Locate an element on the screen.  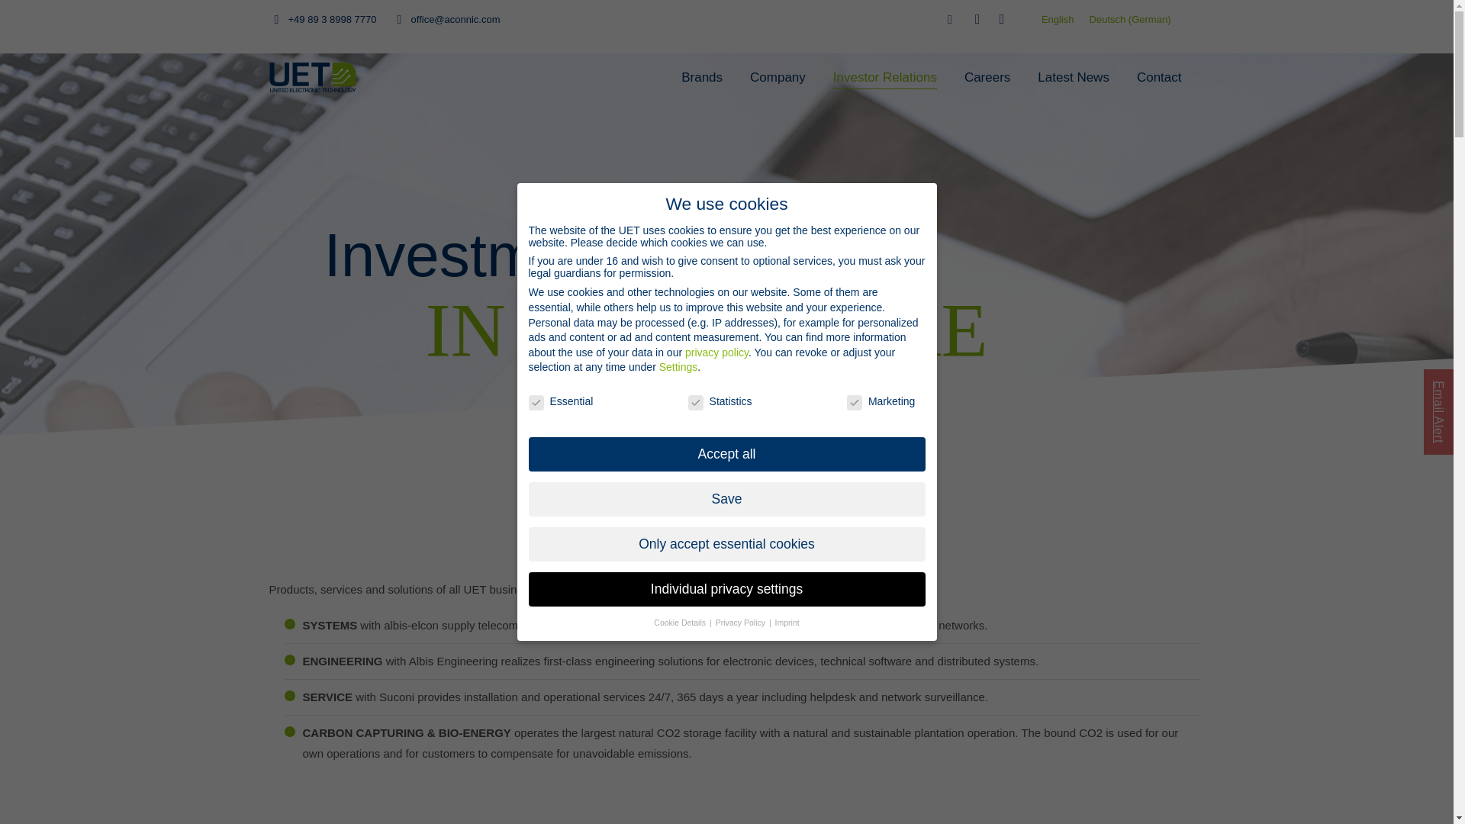
Careers is located at coordinates (987, 76).